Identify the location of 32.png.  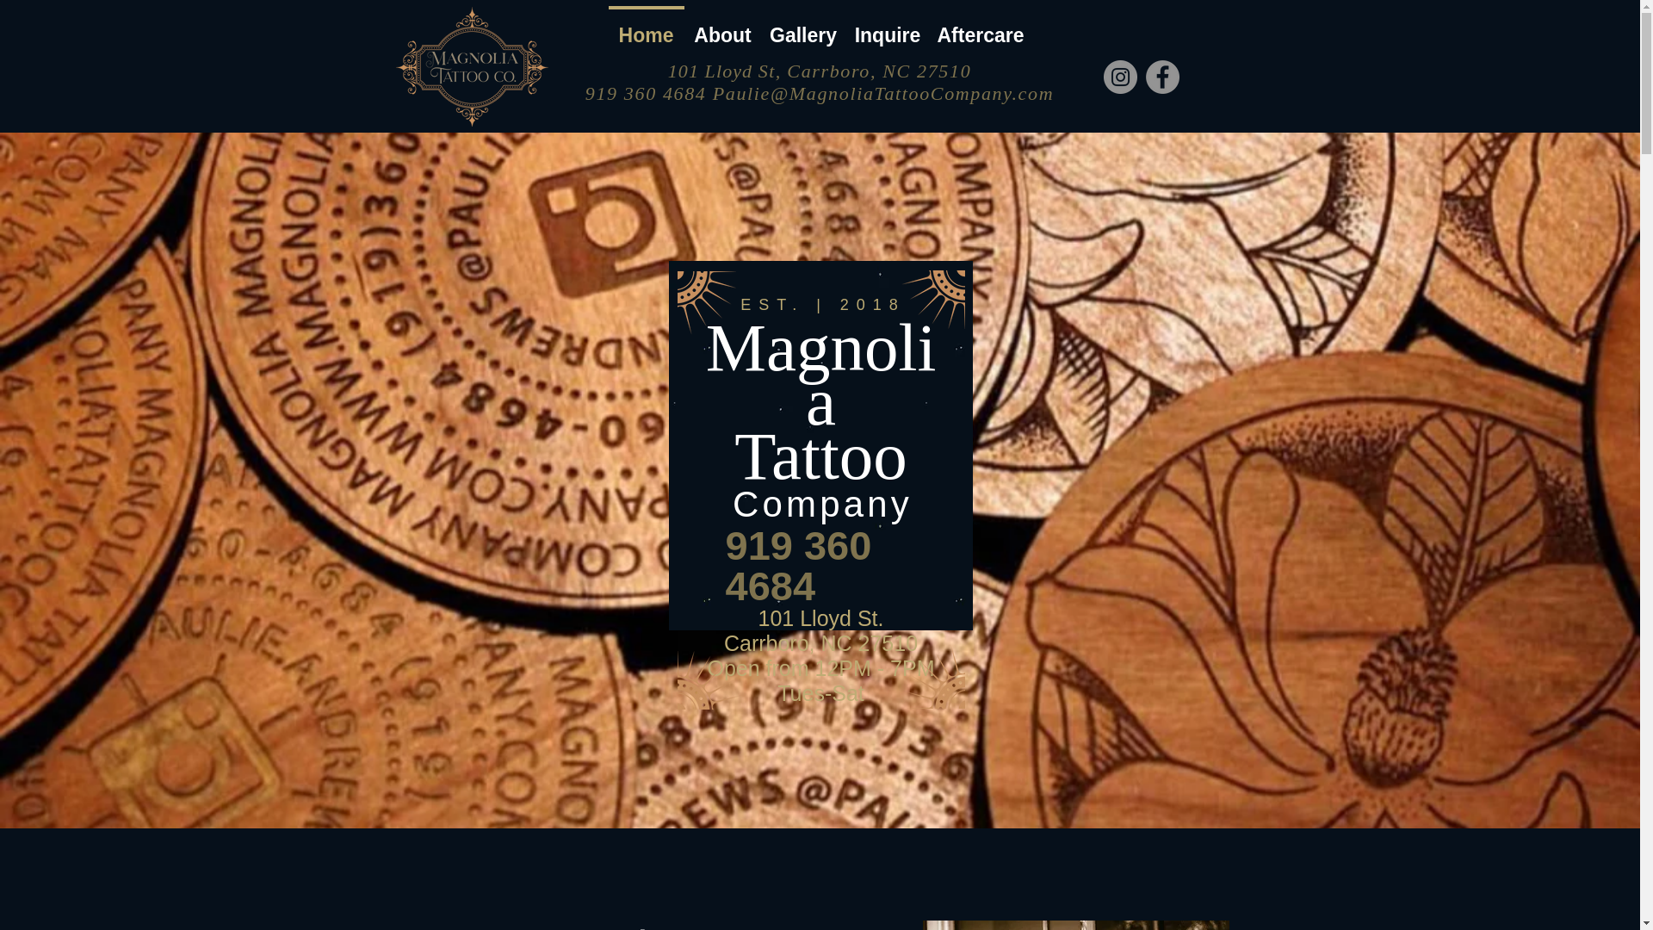
(709, 680).